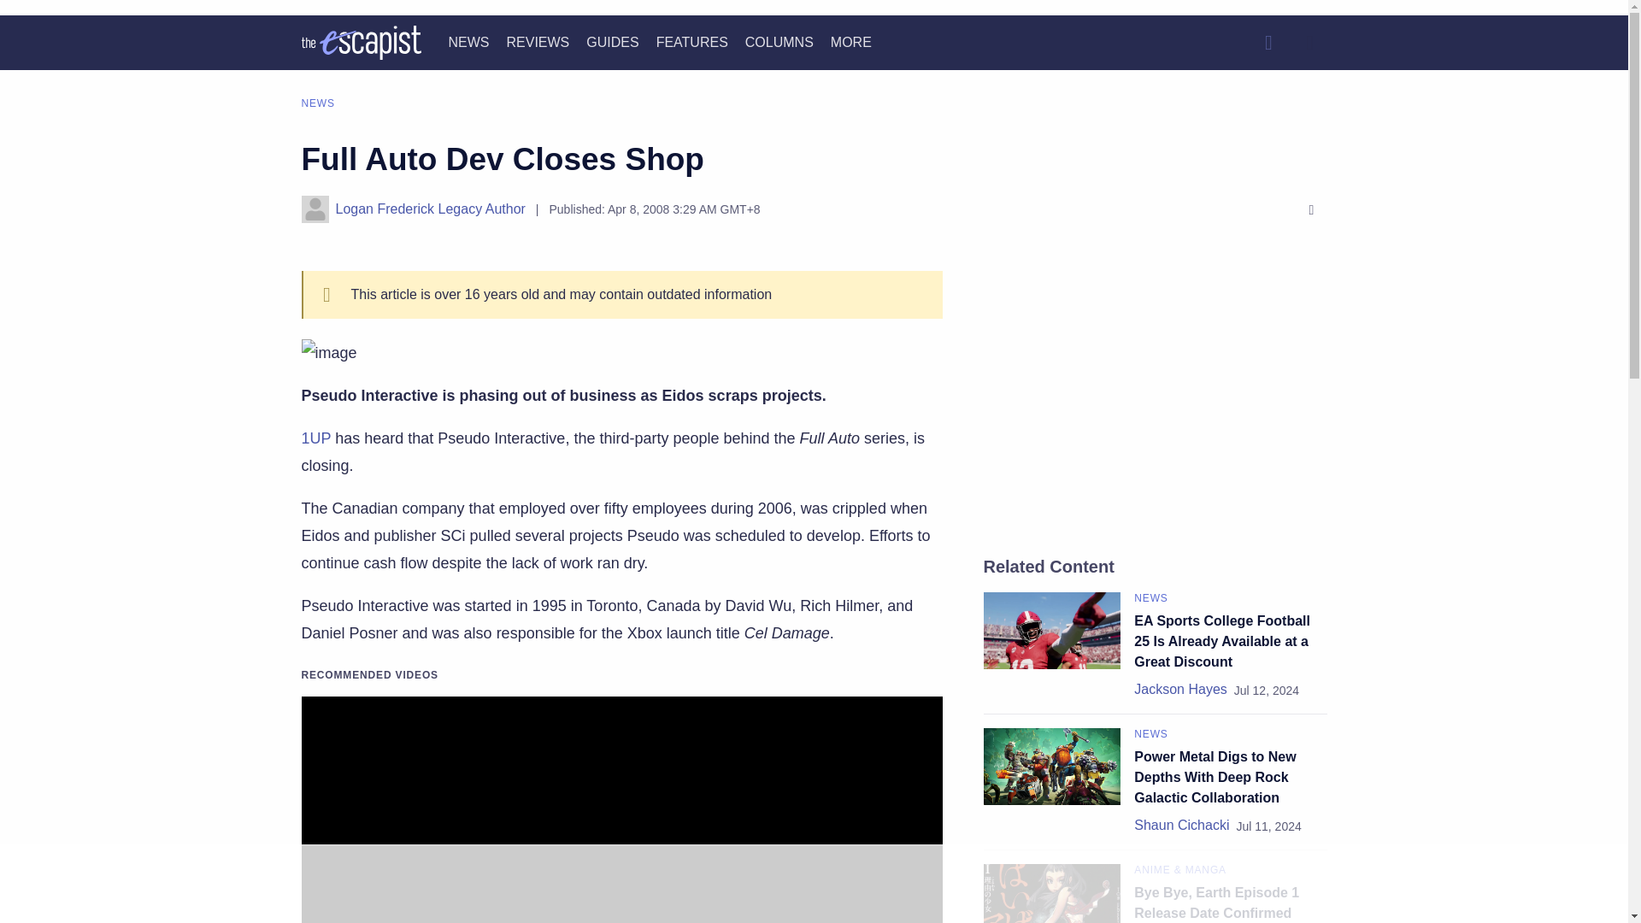  Describe the element at coordinates (537, 43) in the screenshot. I see `REVIEWS` at that location.